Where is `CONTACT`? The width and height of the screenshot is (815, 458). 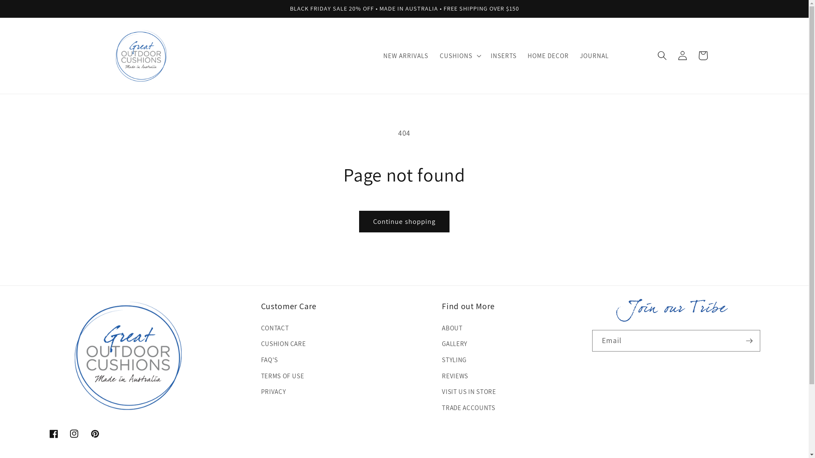 CONTACT is located at coordinates (275, 329).